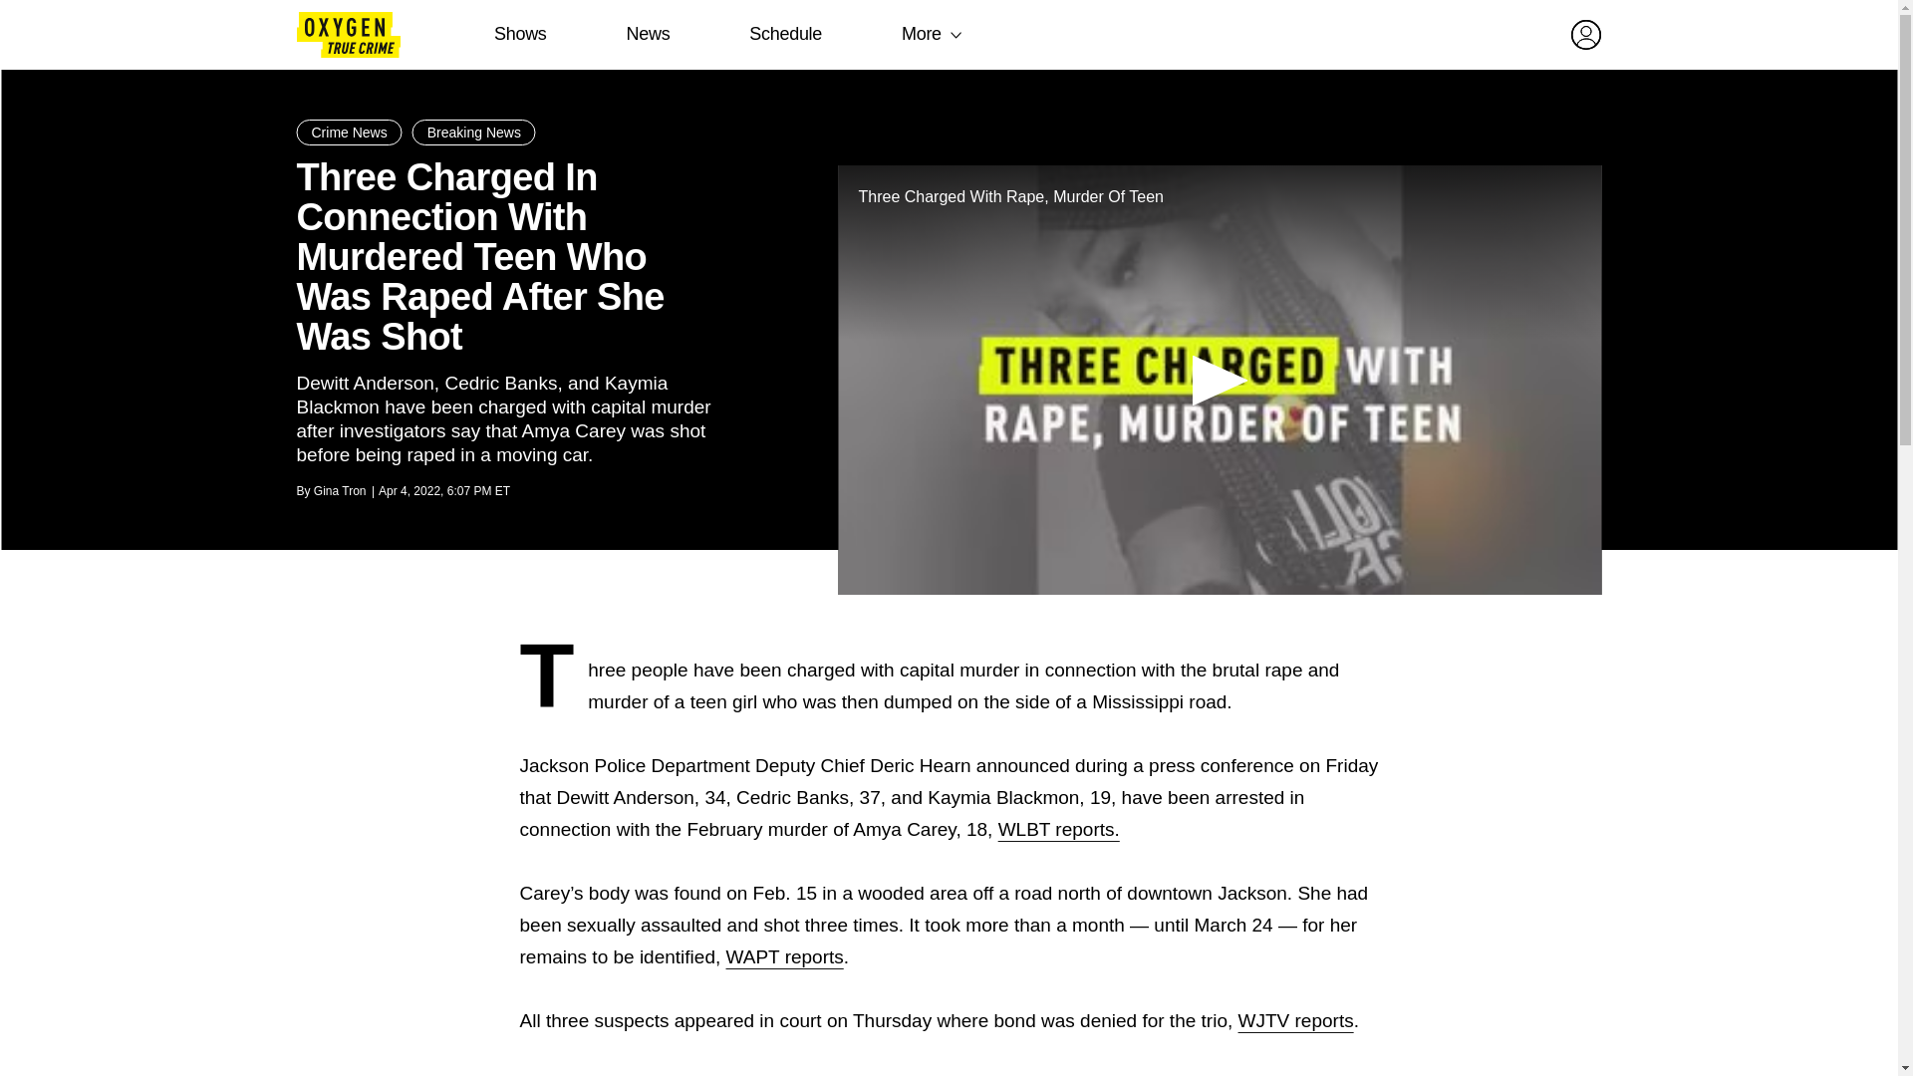 The image size is (1913, 1076). Describe the element at coordinates (349, 132) in the screenshot. I see `Crime News` at that location.